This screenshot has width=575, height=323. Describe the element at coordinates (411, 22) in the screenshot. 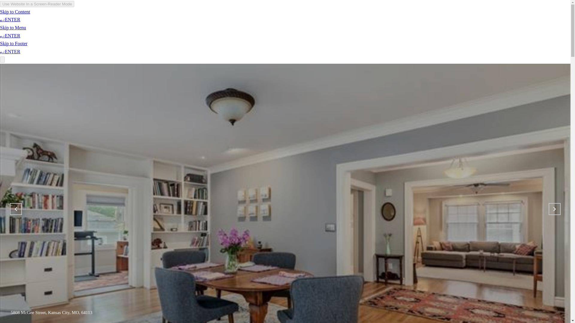

I see `MICKEY'S MIDTOWN` at that location.